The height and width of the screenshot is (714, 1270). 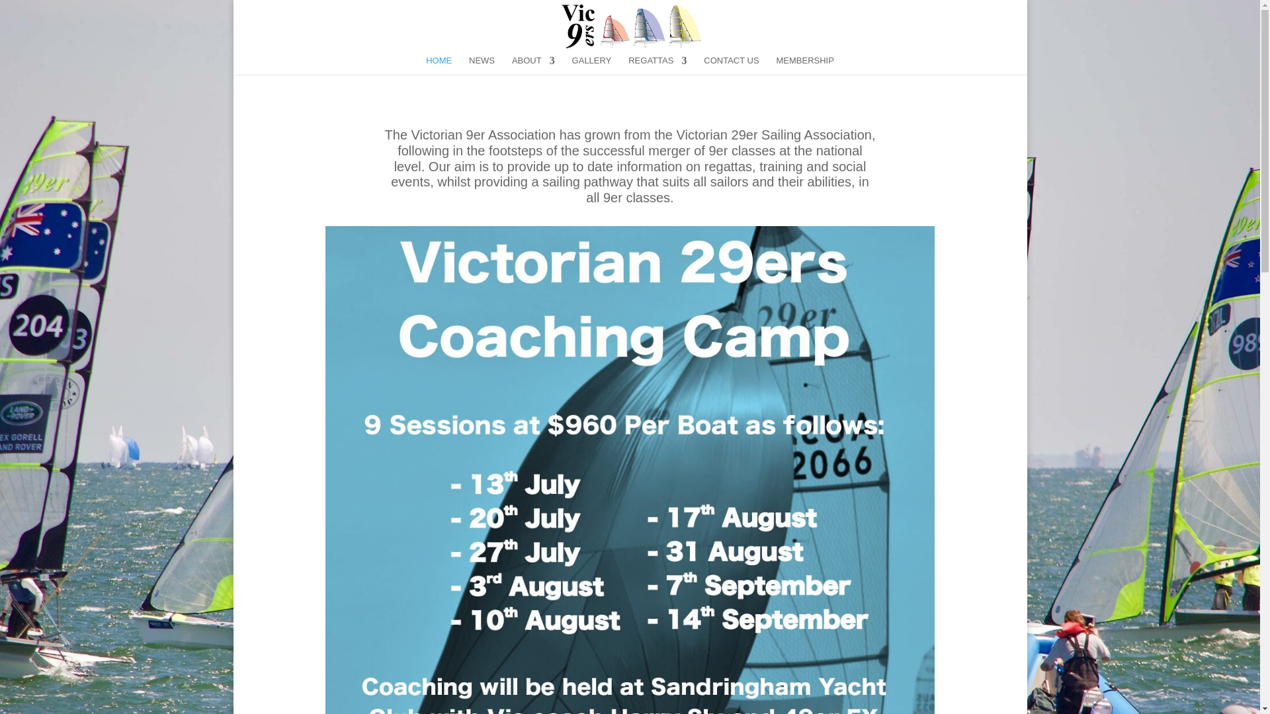 What do you see at coordinates (439, 65) in the screenshot?
I see `HOME` at bounding box center [439, 65].